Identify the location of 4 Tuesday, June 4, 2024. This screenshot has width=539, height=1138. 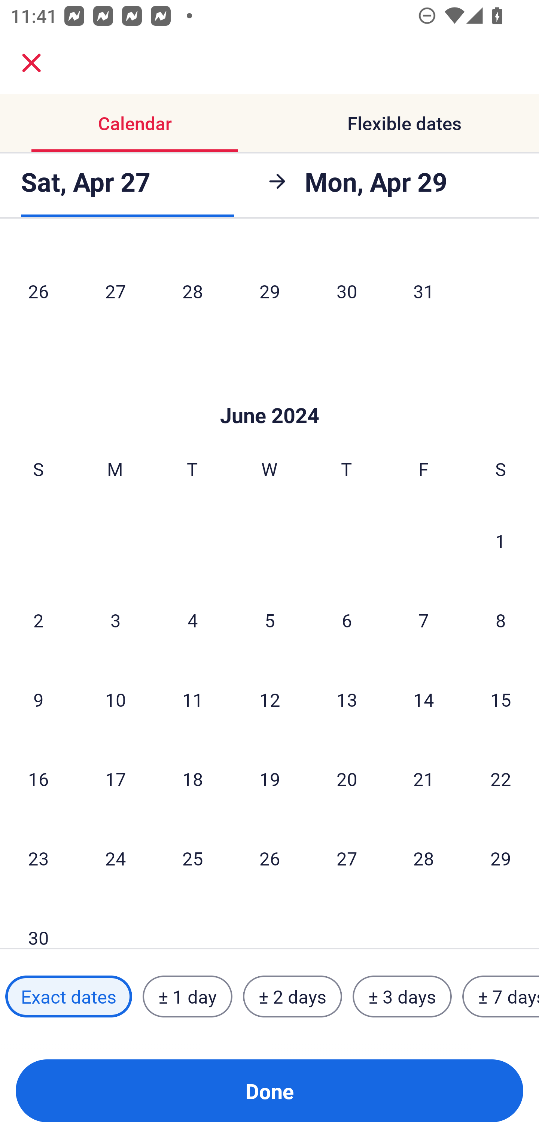
(192, 620).